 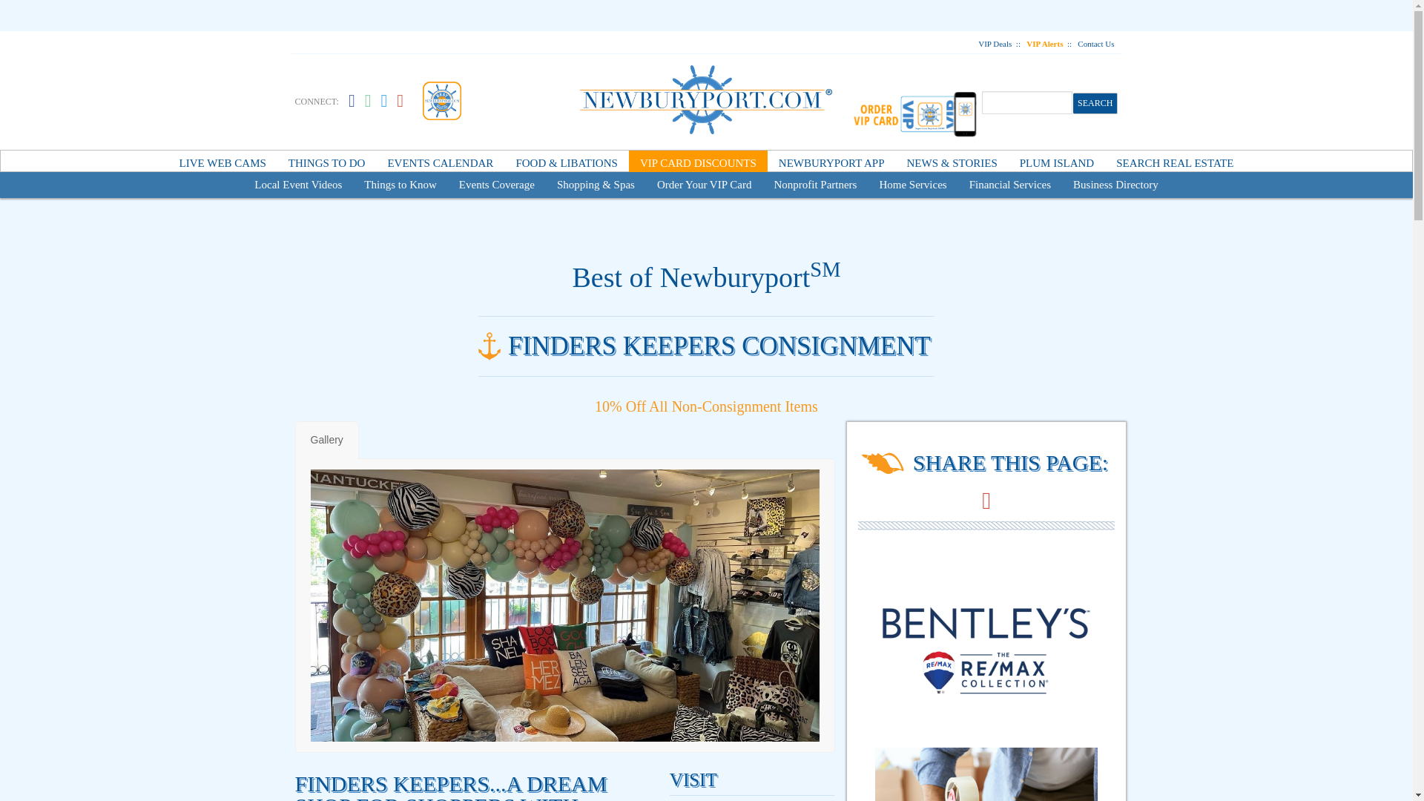 What do you see at coordinates (814, 185) in the screenshot?
I see `Nonprofit Partners` at bounding box center [814, 185].